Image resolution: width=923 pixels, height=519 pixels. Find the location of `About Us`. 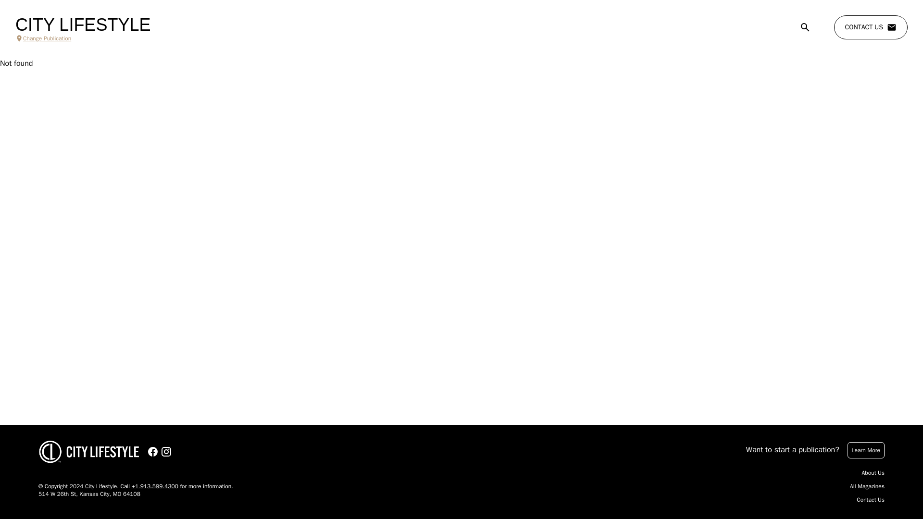

About Us is located at coordinates (873, 473).